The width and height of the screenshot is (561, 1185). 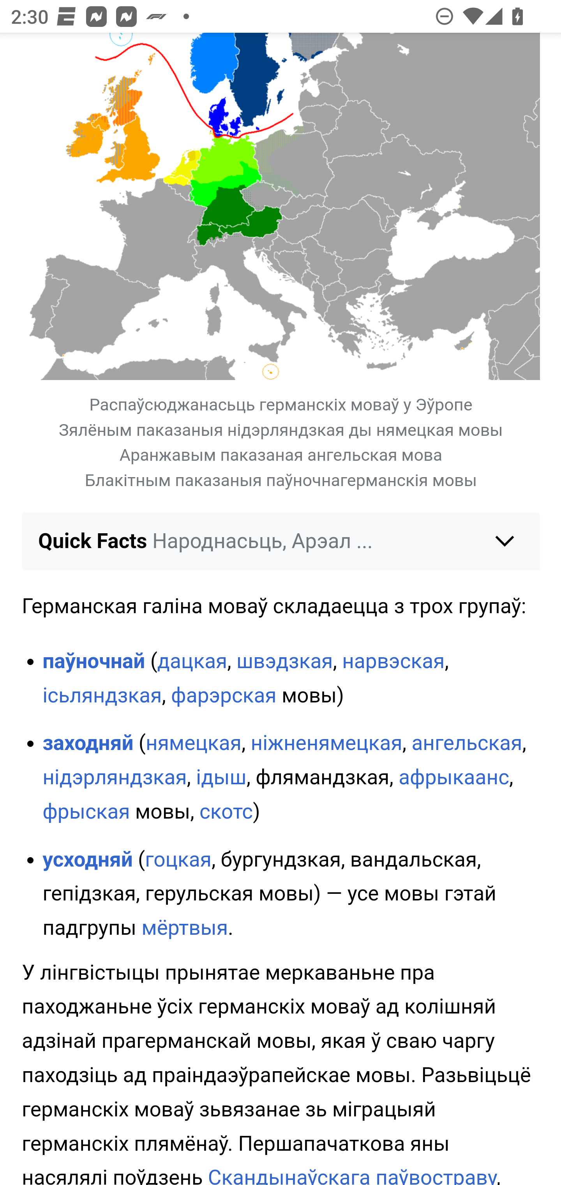 What do you see at coordinates (281, 207) in the screenshot?
I see `960px-Europe_germanic-languages_2` at bounding box center [281, 207].